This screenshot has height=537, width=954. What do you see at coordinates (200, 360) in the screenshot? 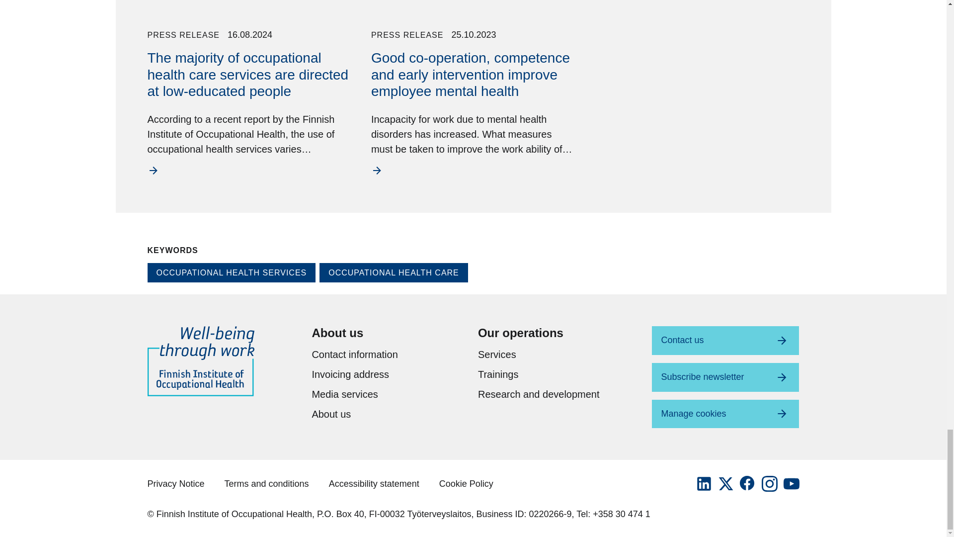
I see `Home page` at bounding box center [200, 360].